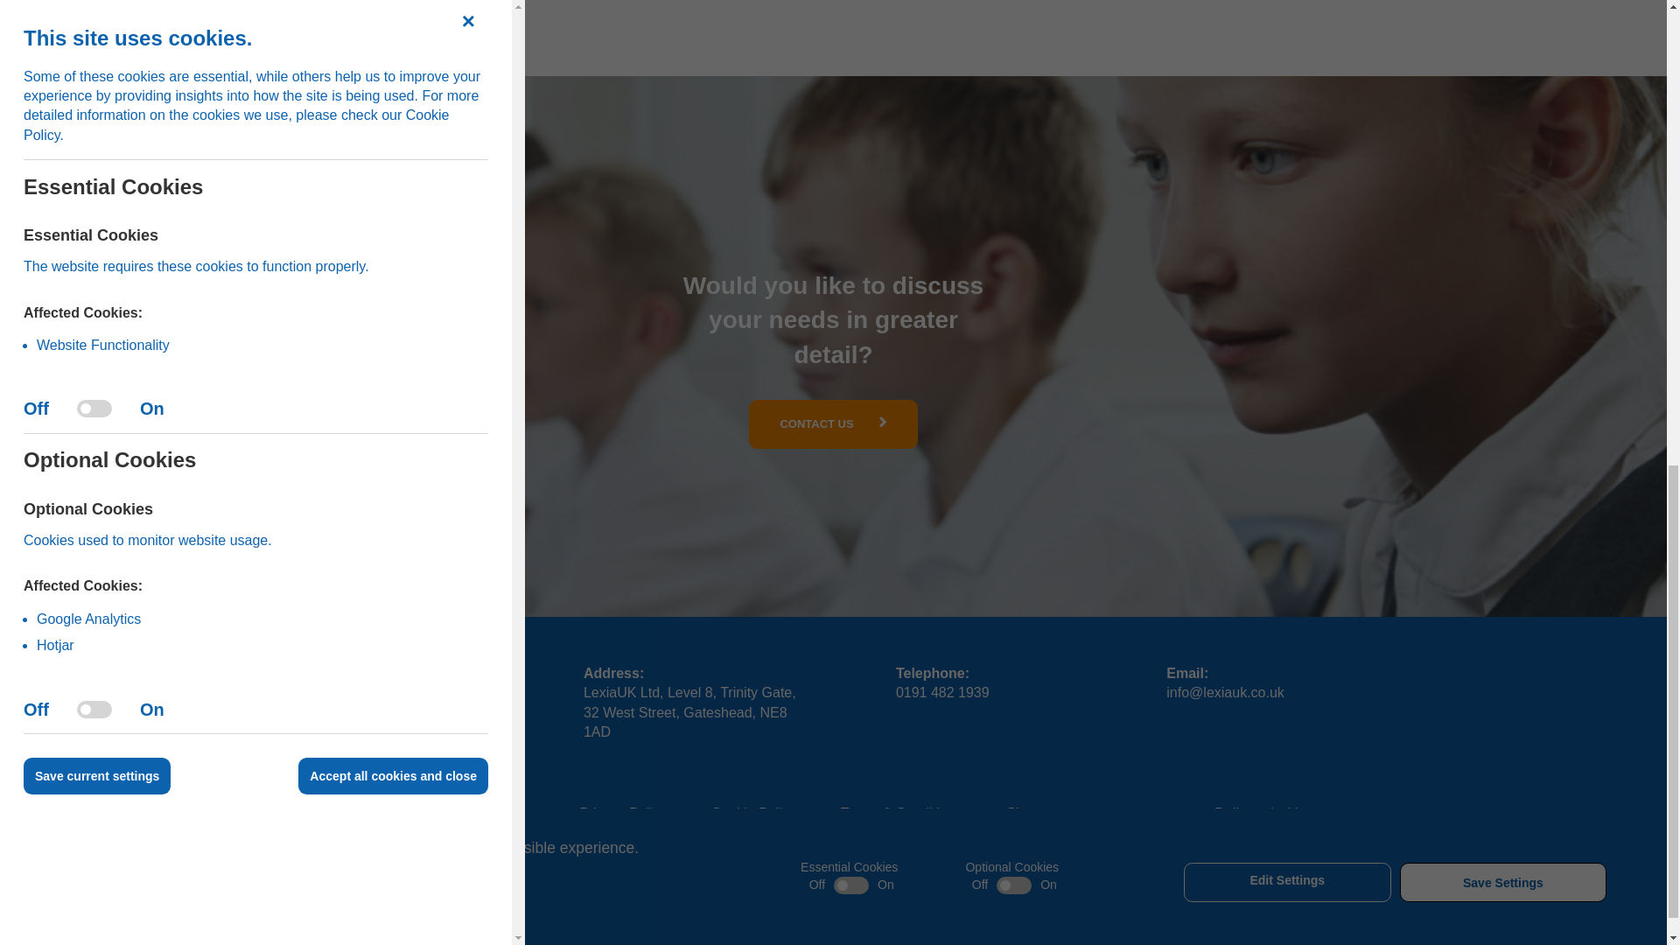  Describe the element at coordinates (623, 814) in the screenshot. I see `Privacy Policy` at that location.